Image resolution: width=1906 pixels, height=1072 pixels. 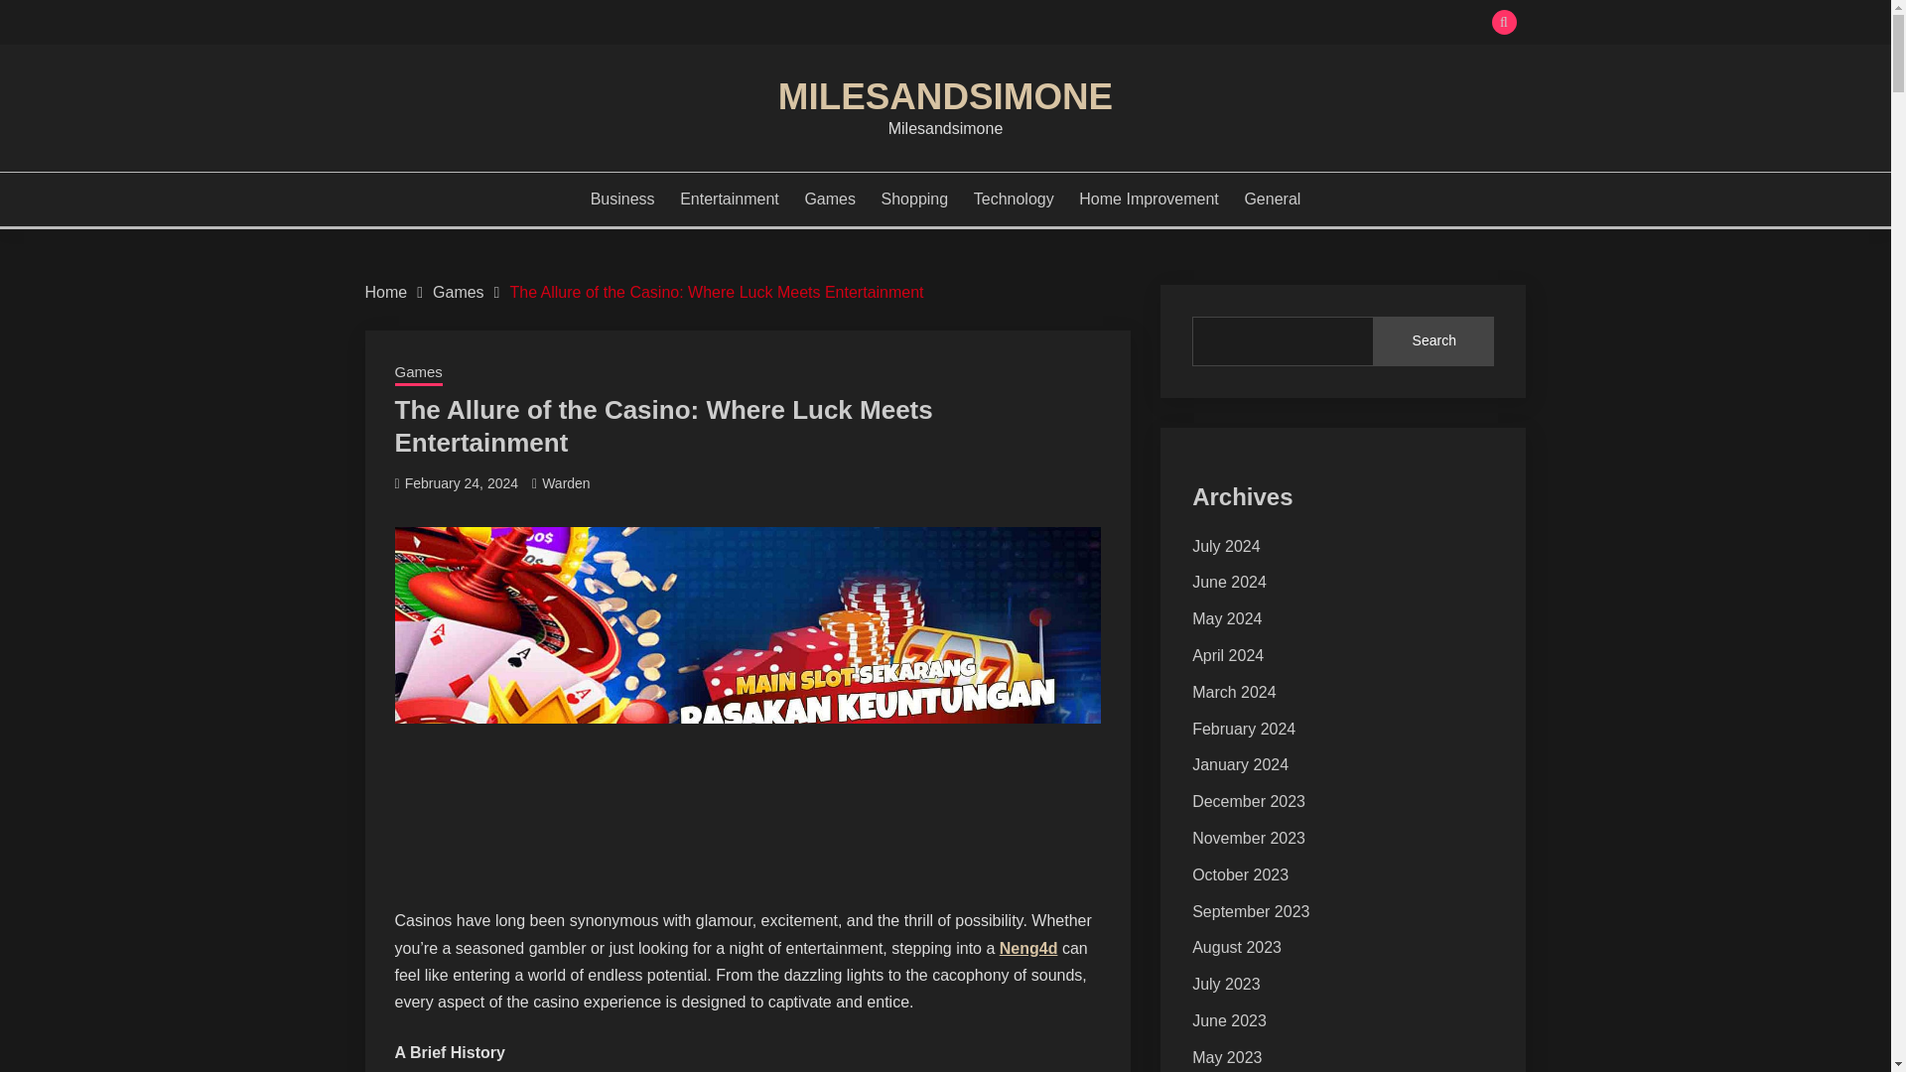 What do you see at coordinates (1014, 199) in the screenshot?
I see `Technology` at bounding box center [1014, 199].